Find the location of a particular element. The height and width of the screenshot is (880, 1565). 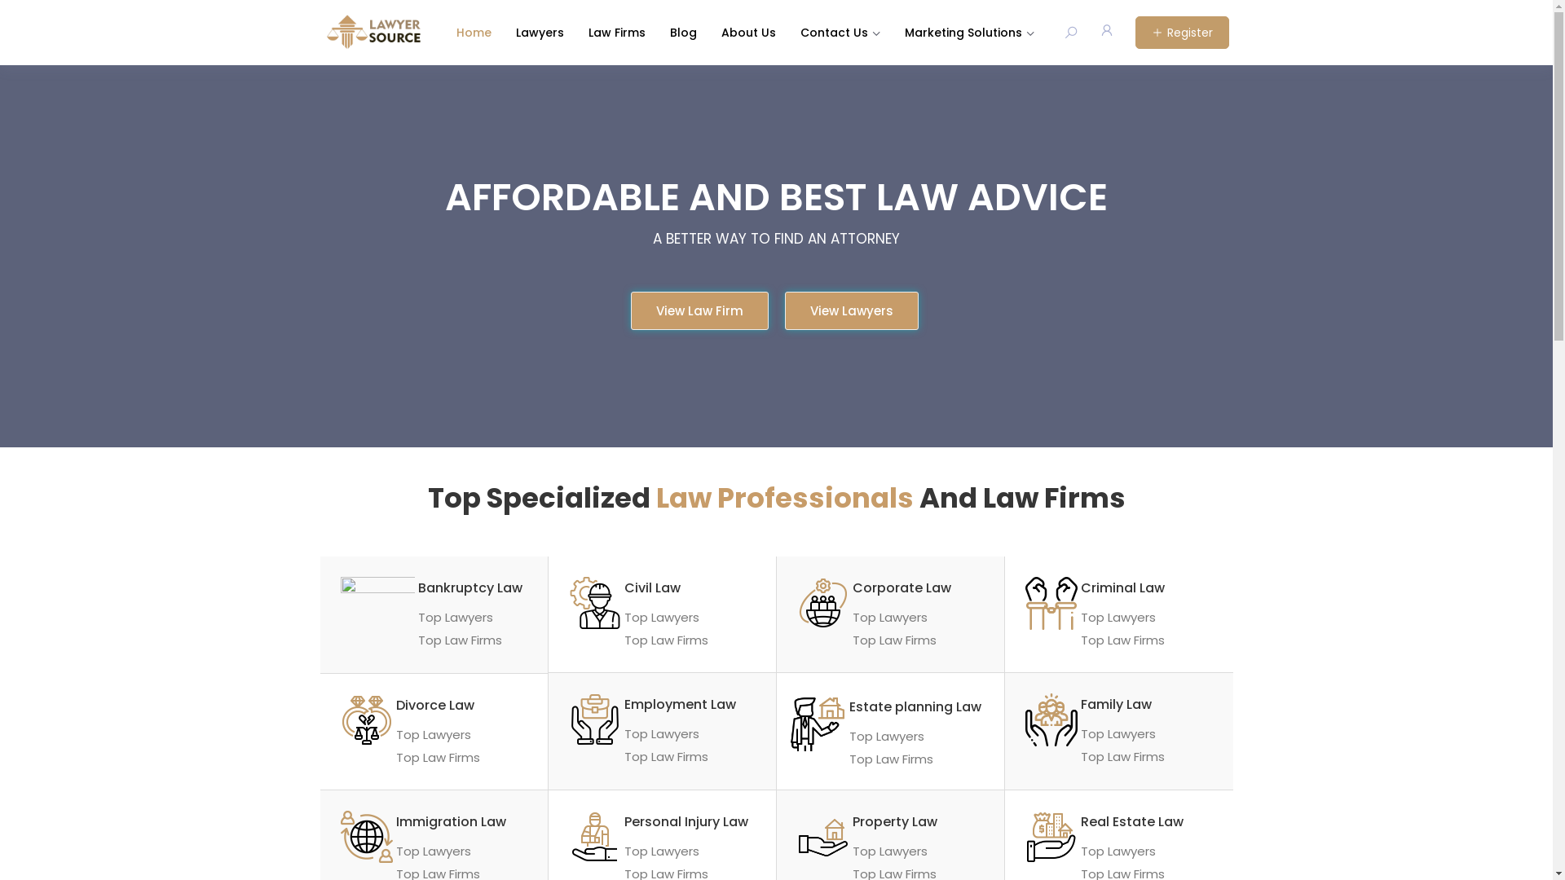

Real Estate Law is located at coordinates (1132, 821).